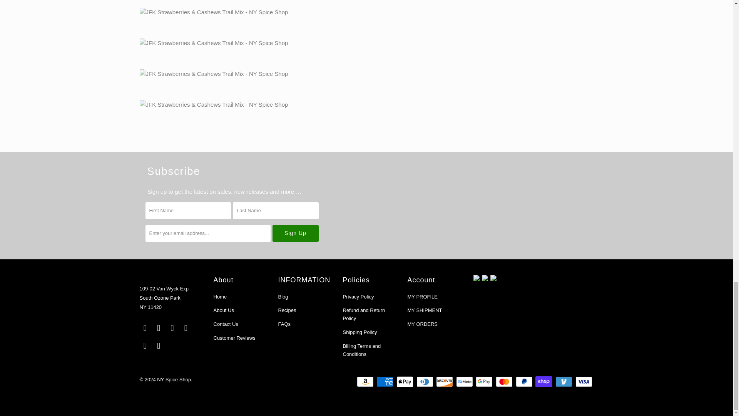 The width and height of the screenshot is (739, 416). What do you see at coordinates (385, 381) in the screenshot?
I see `American Express` at bounding box center [385, 381].